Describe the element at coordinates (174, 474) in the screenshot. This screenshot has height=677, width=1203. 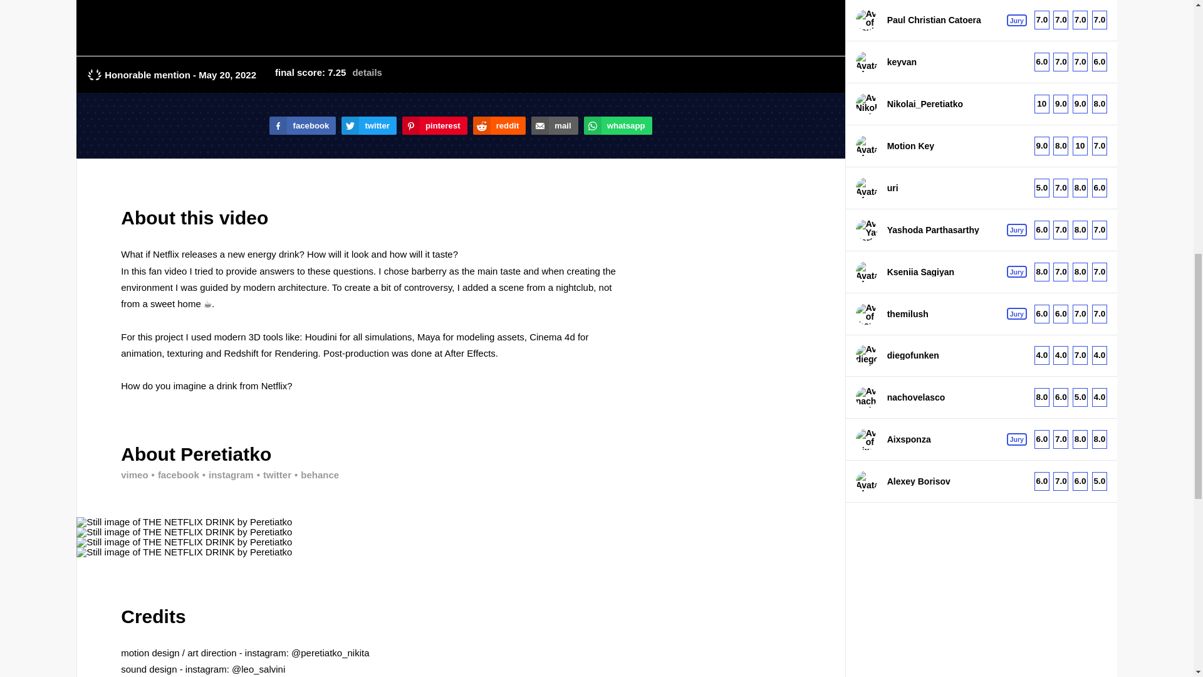
I see `facebook` at that location.